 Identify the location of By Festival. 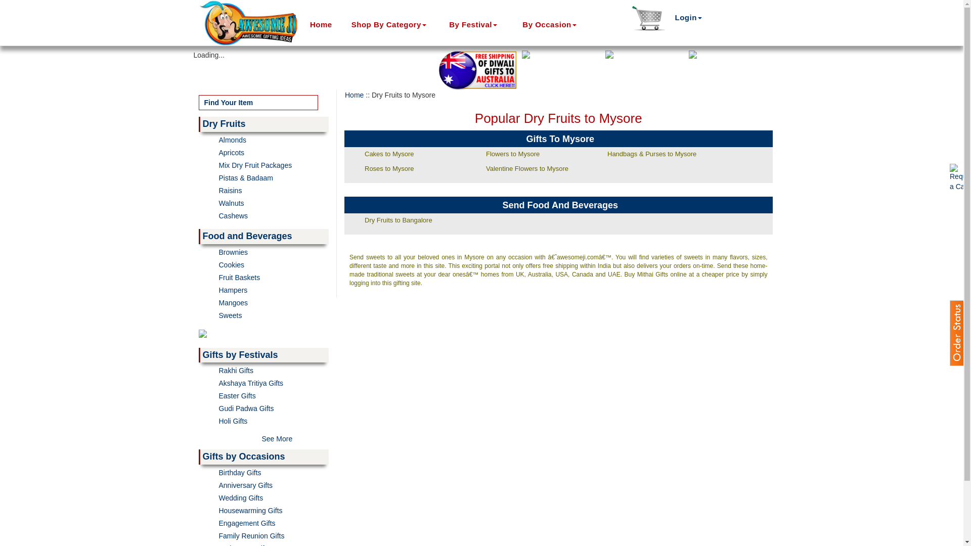
(483, 24).